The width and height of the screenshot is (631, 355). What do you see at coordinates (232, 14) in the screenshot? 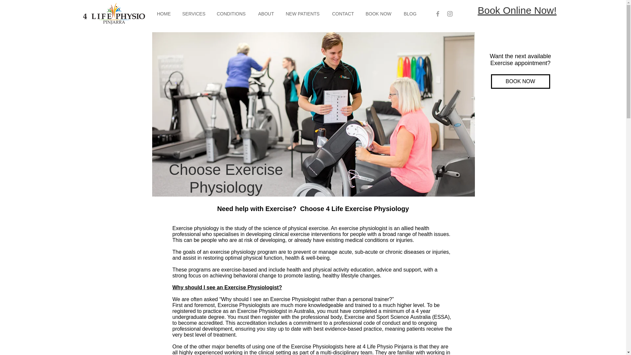
I see `CONDITIONS` at bounding box center [232, 14].